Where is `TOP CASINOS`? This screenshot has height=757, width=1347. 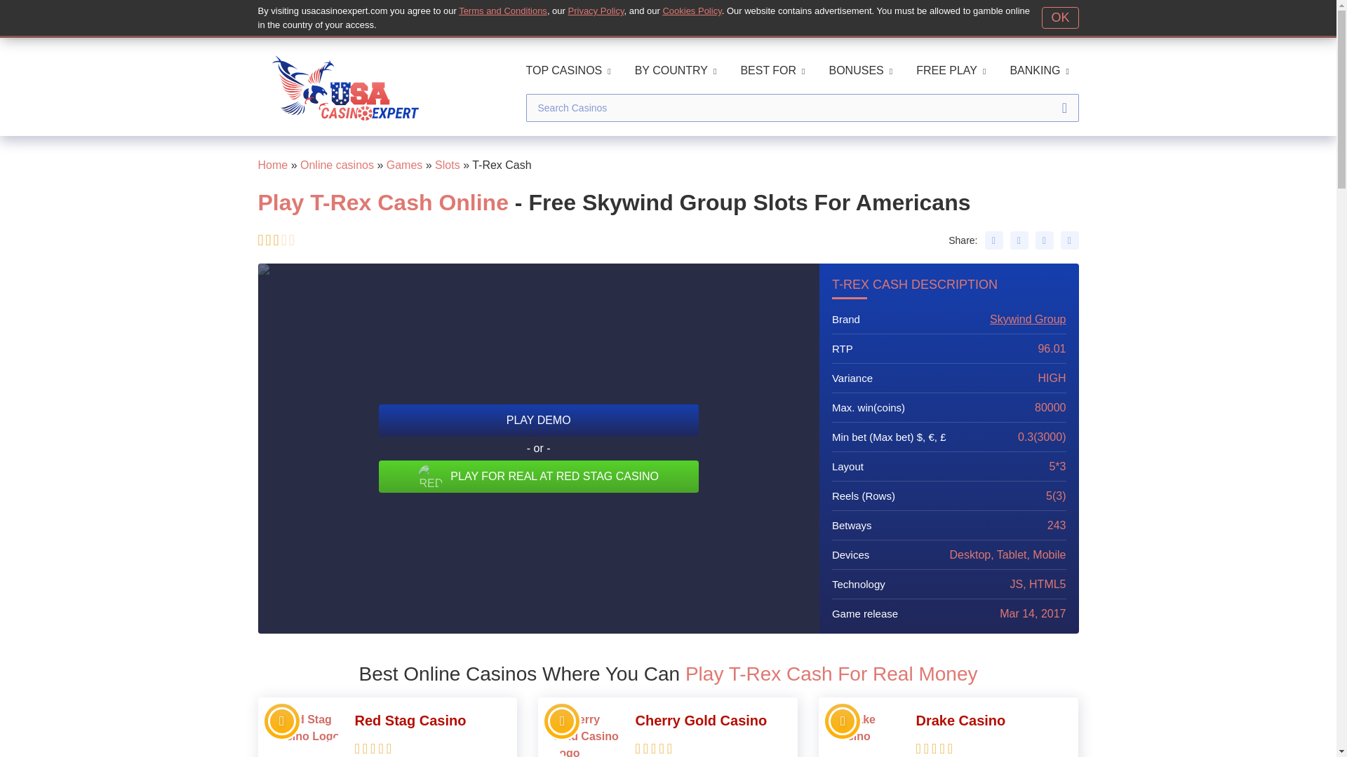 TOP CASINOS is located at coordinates (568, 70).